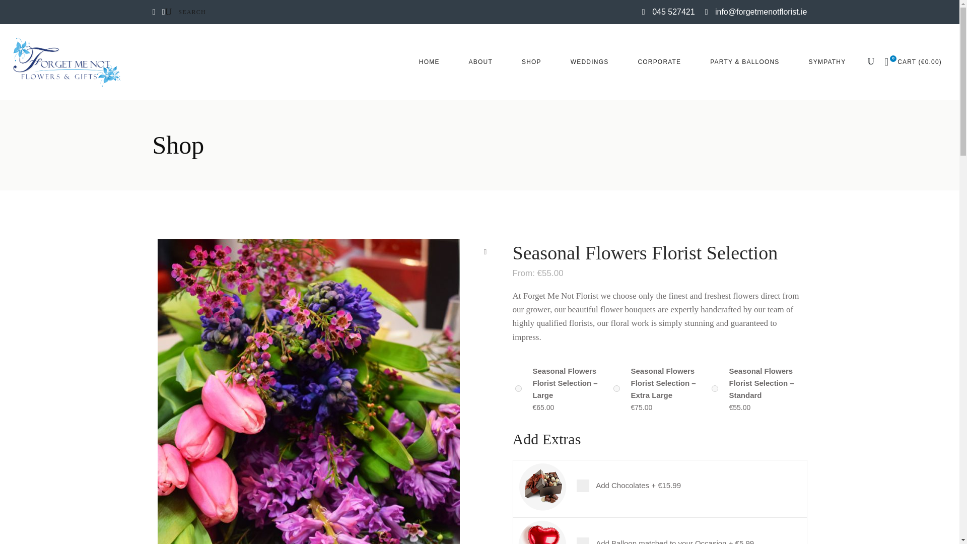  What do you see at coordinates (203, 12) in the screenshot?
I see `Search for:` at bounding box center [203, 12].